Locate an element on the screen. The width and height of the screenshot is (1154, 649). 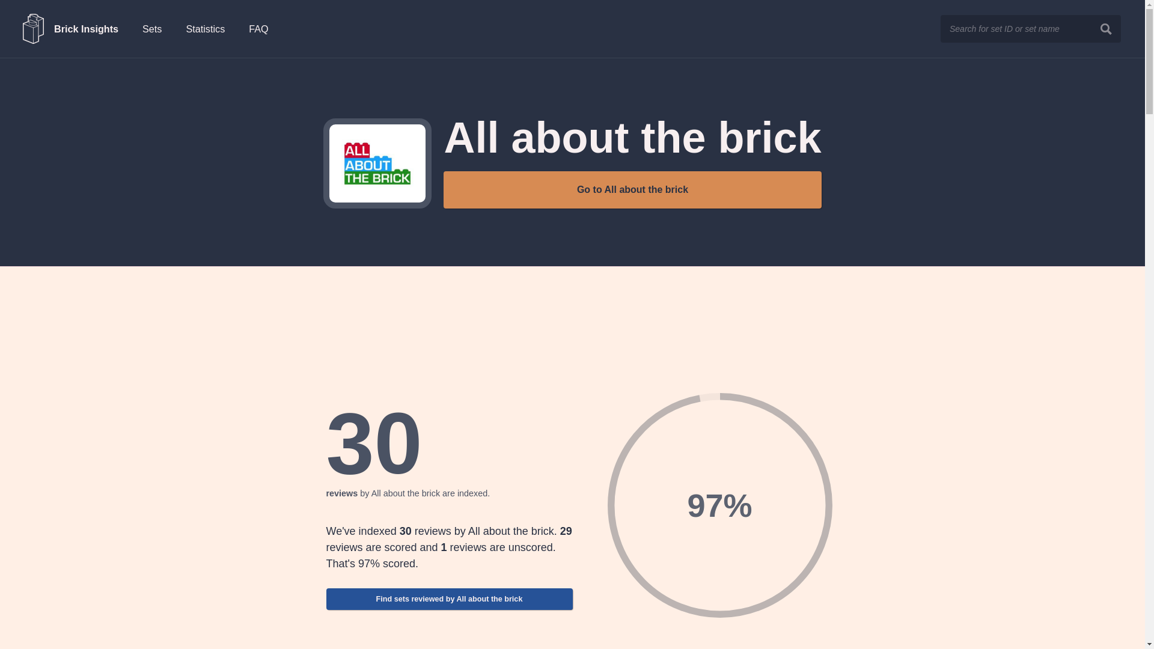
Statistics is located at coordinates (205, 29).